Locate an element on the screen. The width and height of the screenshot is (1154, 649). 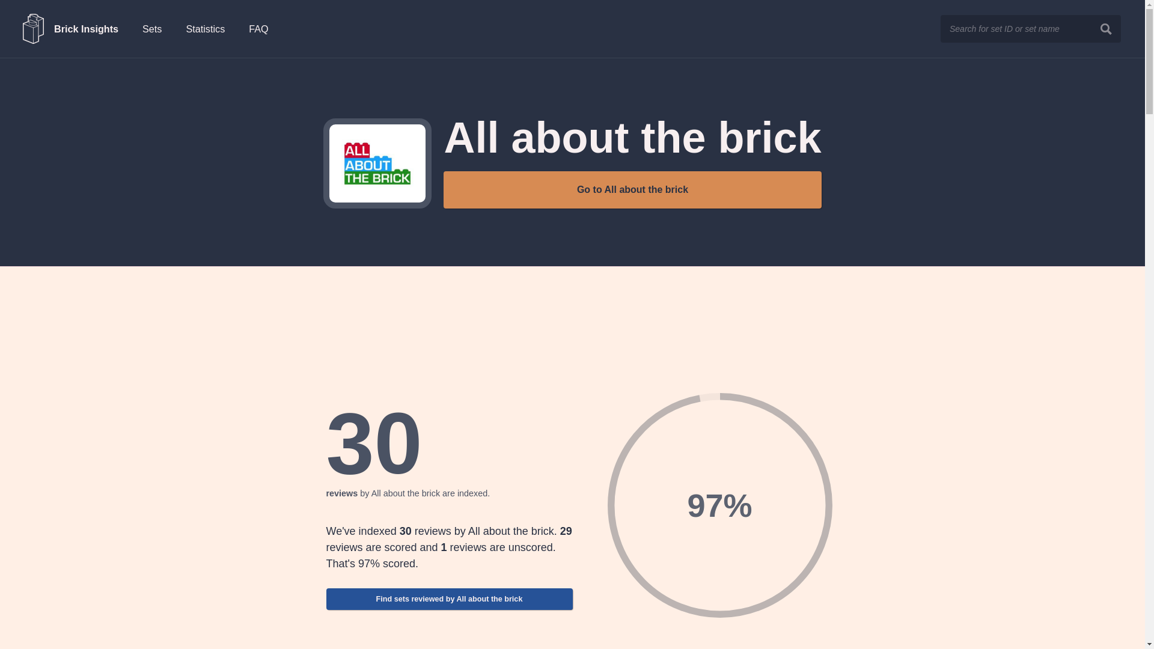
Statistics is located at coordinates (205, 29).